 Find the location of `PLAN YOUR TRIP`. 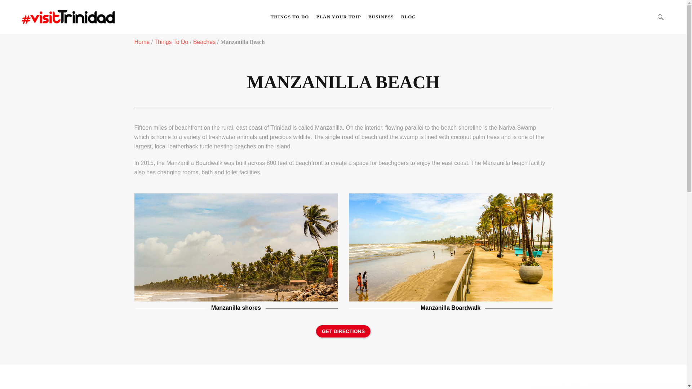

PLAN YOUR TRIP is located at coordinates (338, 17).